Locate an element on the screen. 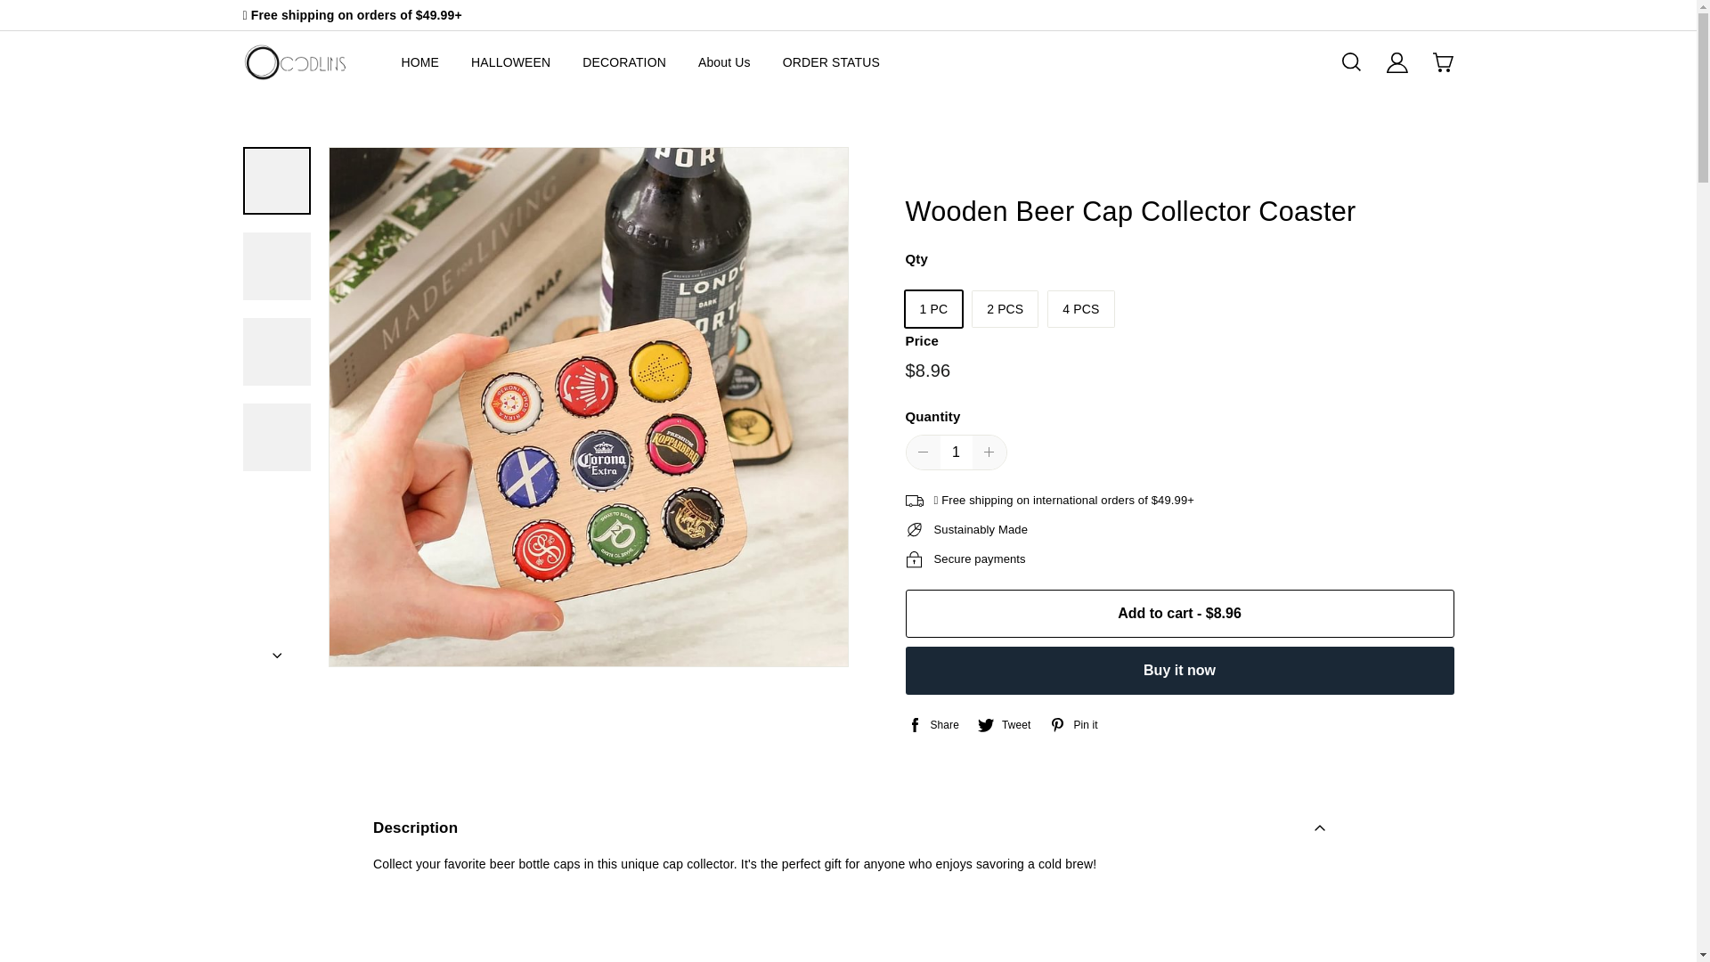  DECORATION is located at coordinates (624, 62).